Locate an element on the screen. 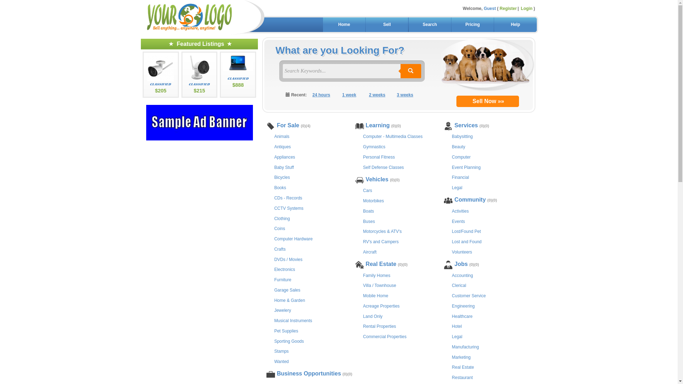  Land Only is located at coordinates (373, 316).